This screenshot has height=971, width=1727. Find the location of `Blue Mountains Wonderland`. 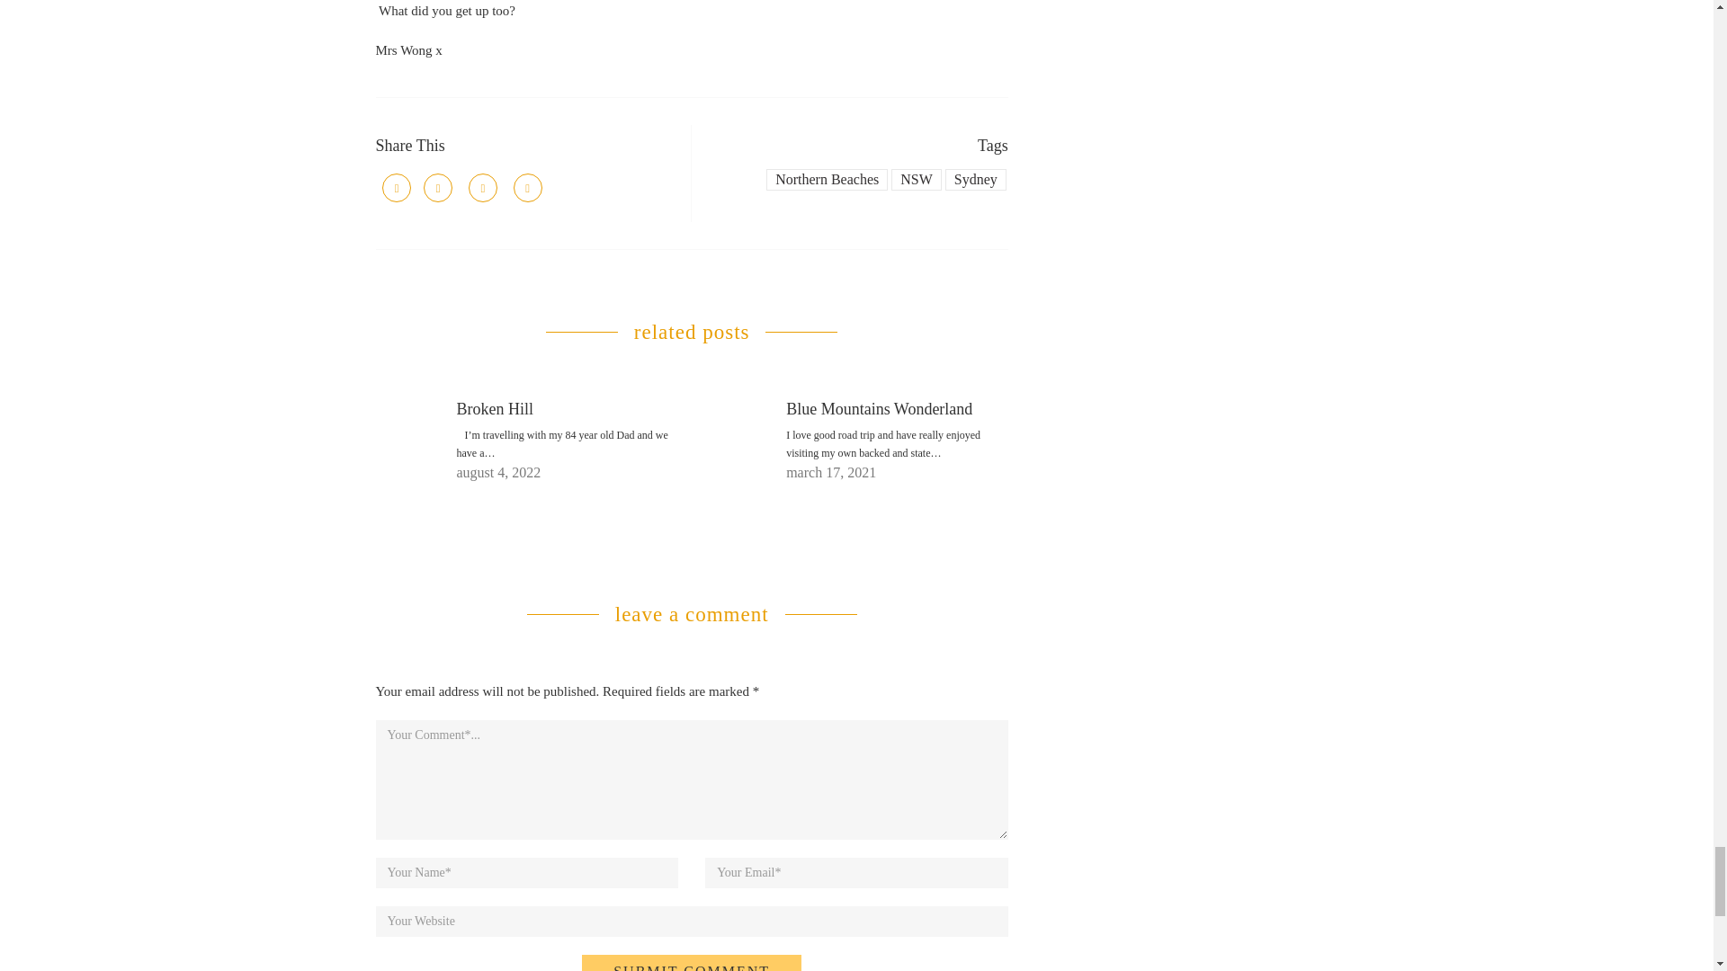

Blue Mountains Wonderland is located at coordinates (878, 408).